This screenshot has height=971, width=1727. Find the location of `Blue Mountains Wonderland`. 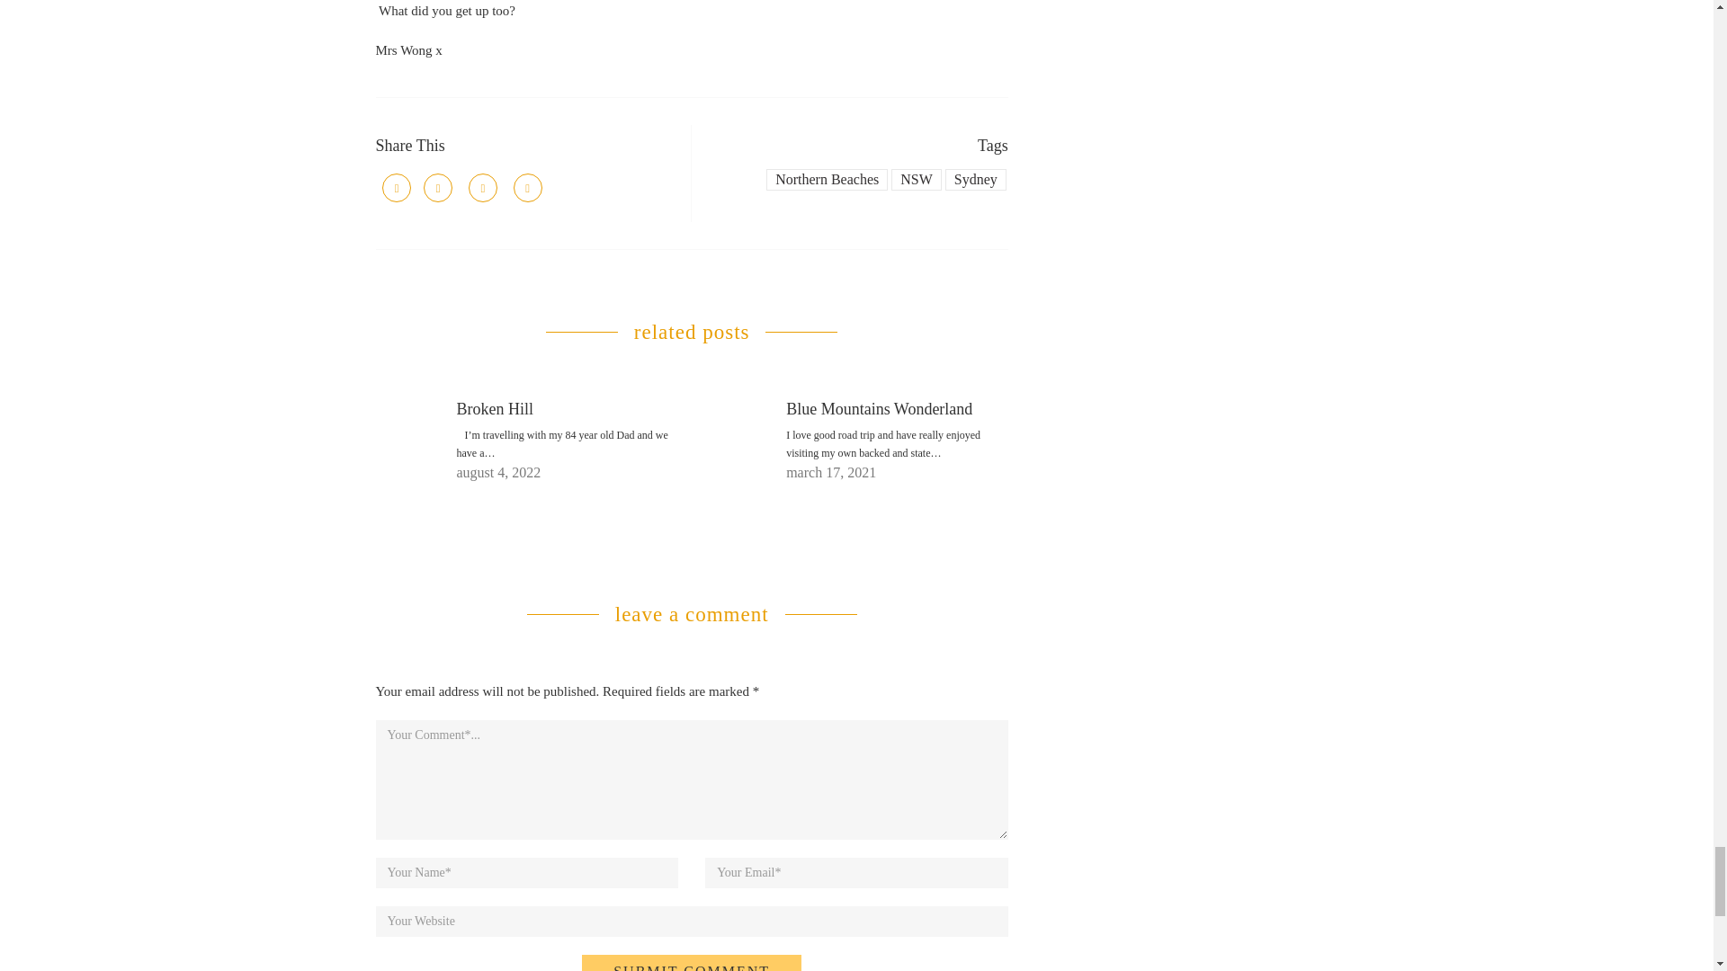

Blue Mountains Wonderland is located at coordinates (878, 408).